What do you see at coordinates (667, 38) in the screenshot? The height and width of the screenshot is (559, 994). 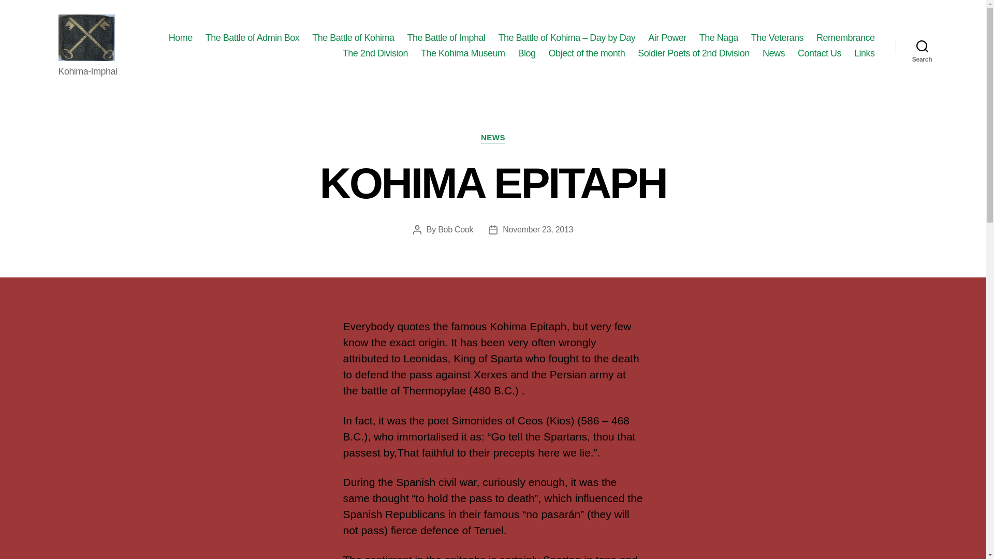 I see `Air Power` at bounding box center [667, 38].